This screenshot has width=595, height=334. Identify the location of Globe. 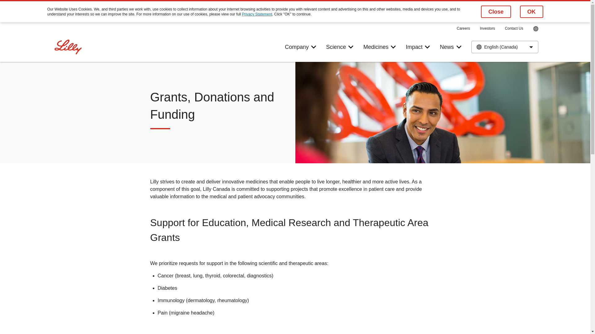
(535, 28).